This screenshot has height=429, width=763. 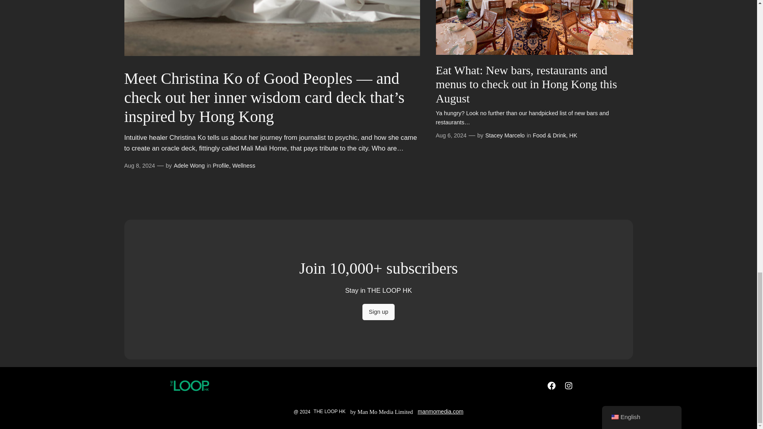 I want to click on Sign up, so click(x=378, y=311).